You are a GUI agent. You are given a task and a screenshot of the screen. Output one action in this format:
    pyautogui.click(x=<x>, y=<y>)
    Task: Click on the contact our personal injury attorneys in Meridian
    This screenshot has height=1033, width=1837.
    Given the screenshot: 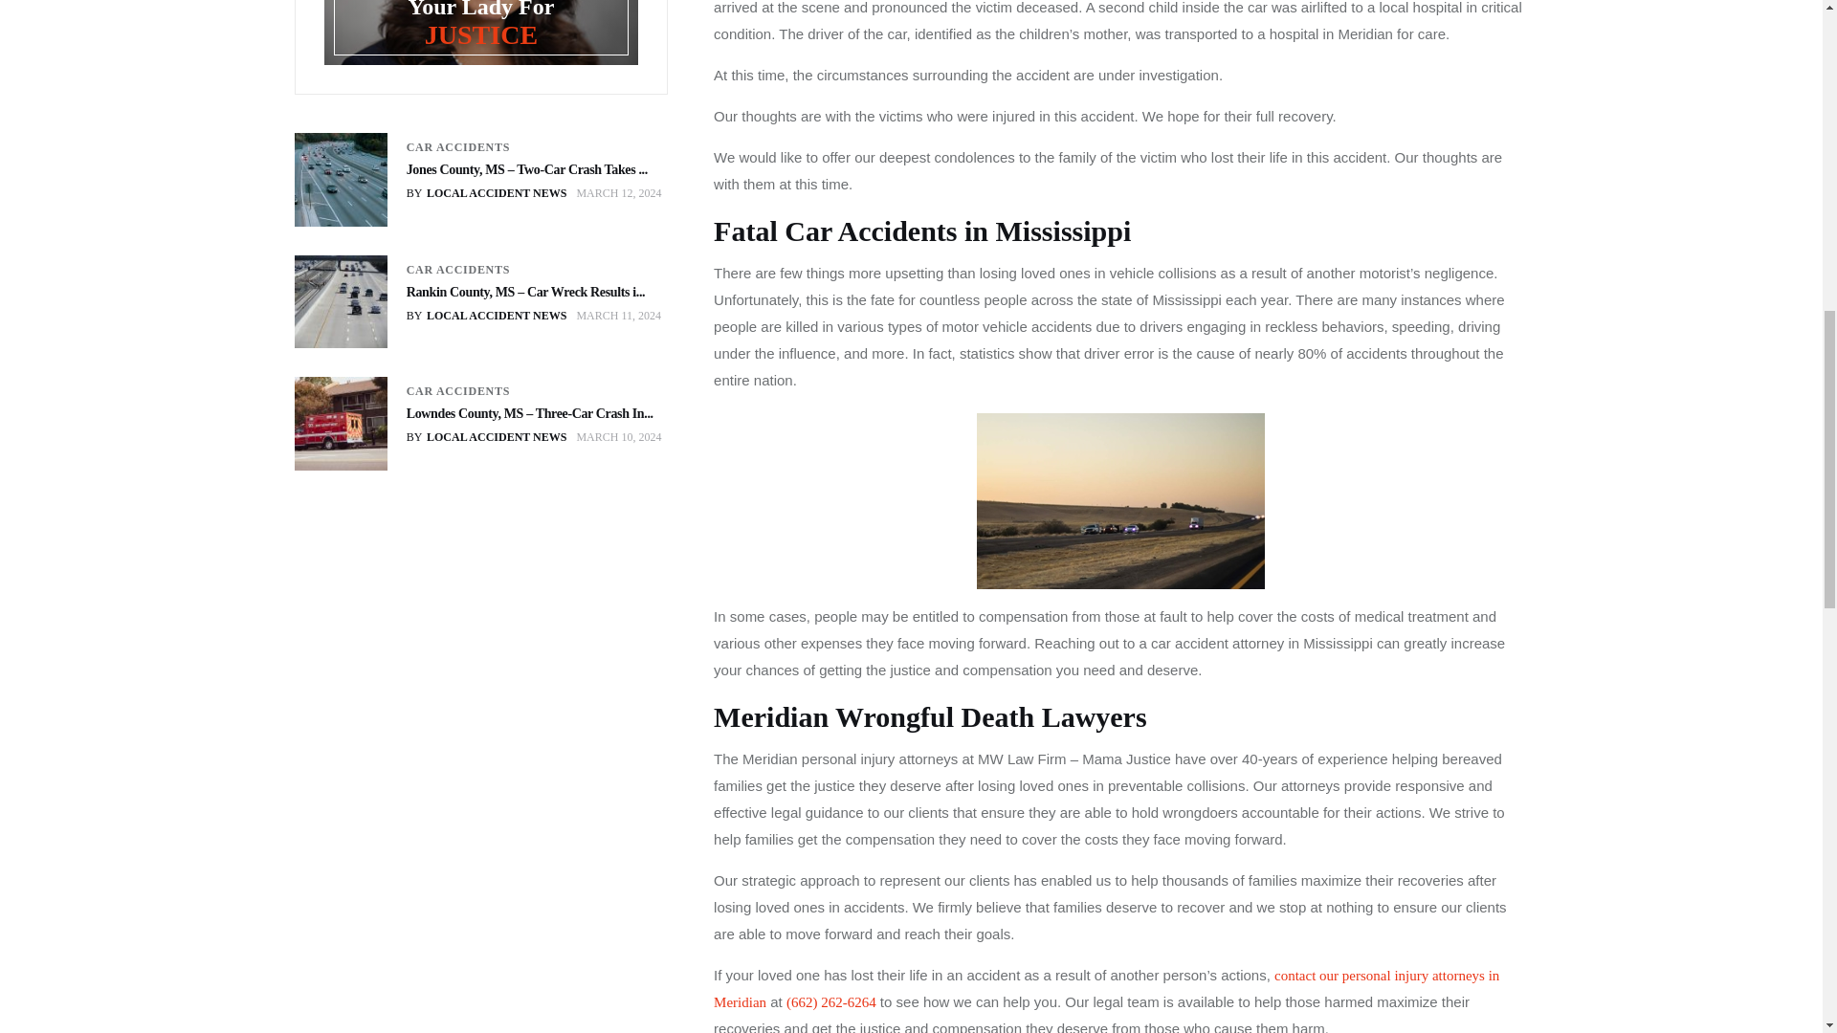 What is the action you would take?
    pyautogui.click(x=1106, y=989)
    